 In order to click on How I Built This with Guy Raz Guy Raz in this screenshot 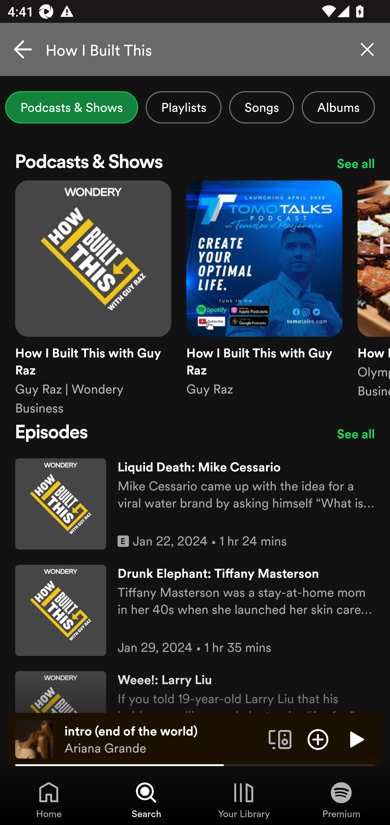, I will do `click(264, 299)`.